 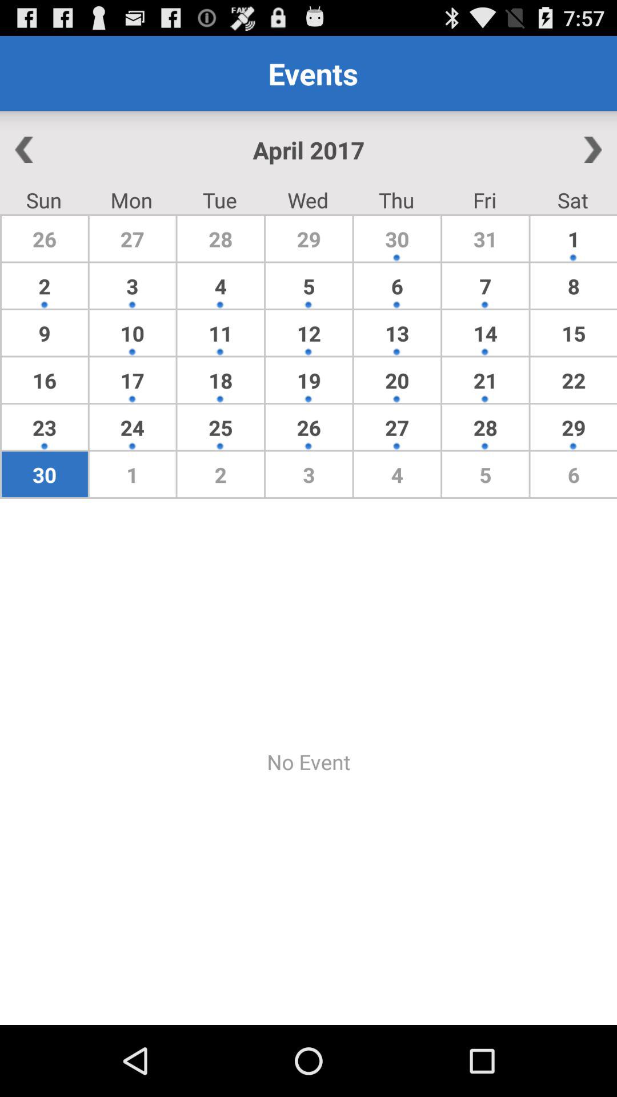 I want to click on select the item below 16, so click(x=133, y=427).